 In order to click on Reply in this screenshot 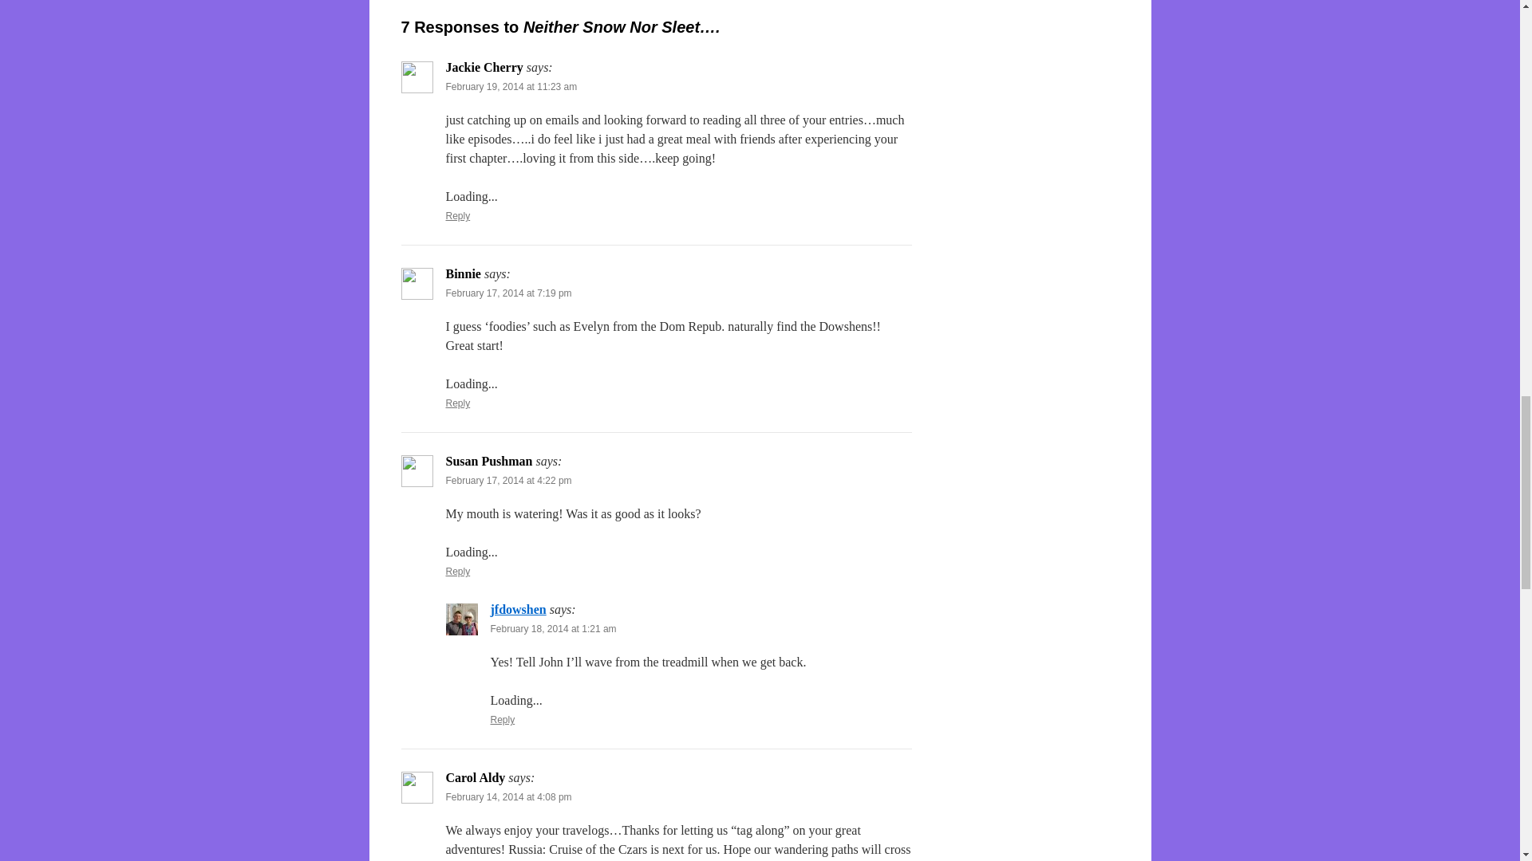, I will do `click(458, 571)`.